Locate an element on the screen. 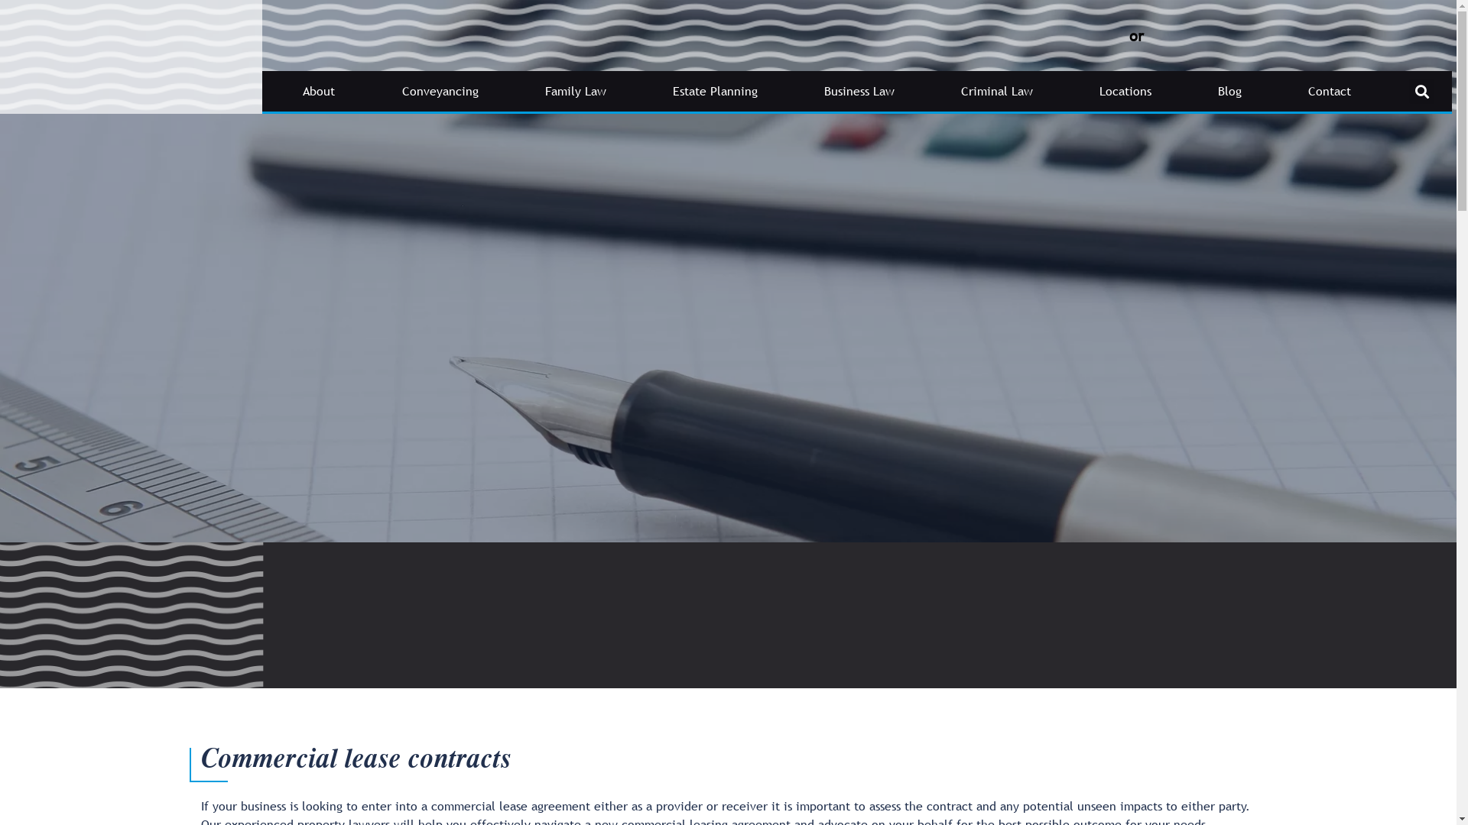  About is located at coordinates (320, 91).